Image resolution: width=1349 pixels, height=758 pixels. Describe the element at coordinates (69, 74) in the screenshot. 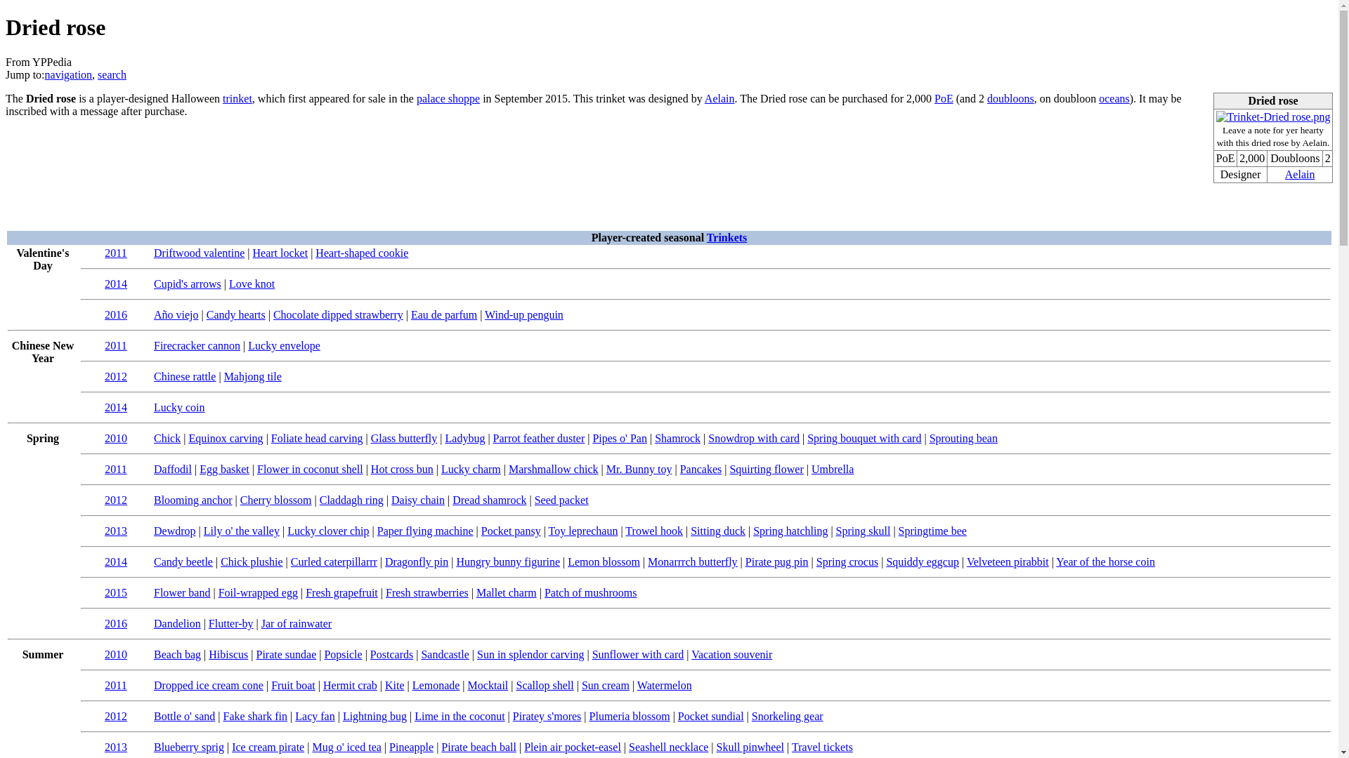

I see `navigation` at that location.